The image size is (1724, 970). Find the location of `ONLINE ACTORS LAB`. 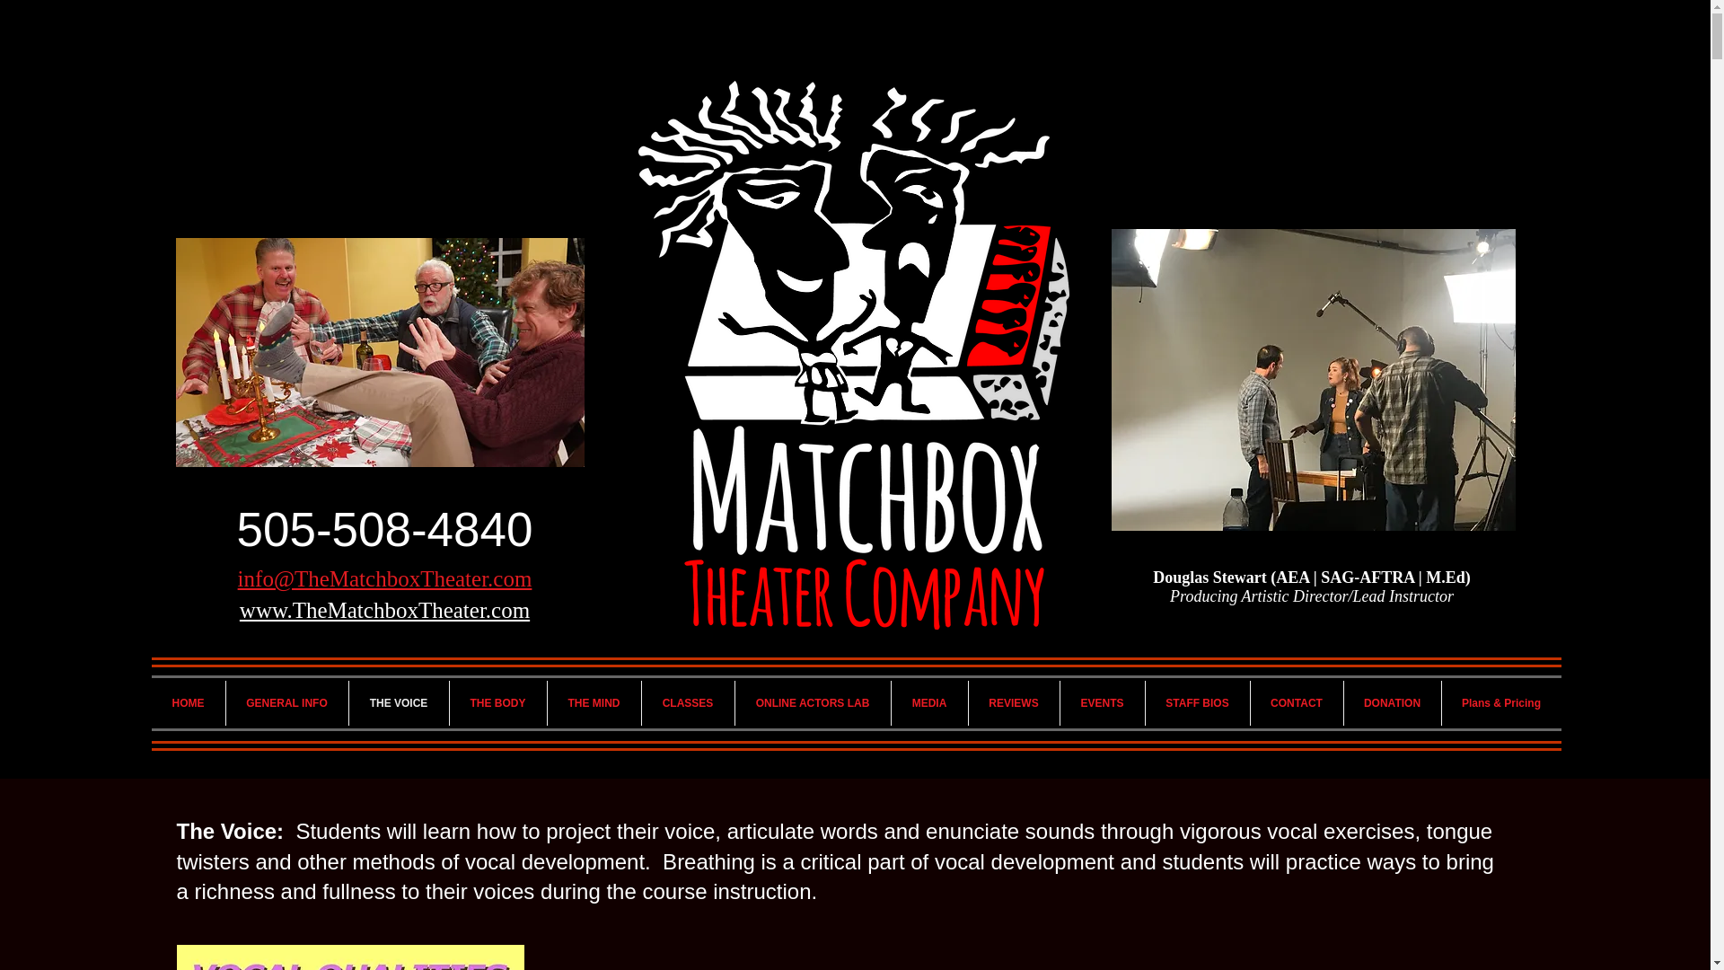

ONLINE ACTORS LAB is located at coordinates (812, 702).